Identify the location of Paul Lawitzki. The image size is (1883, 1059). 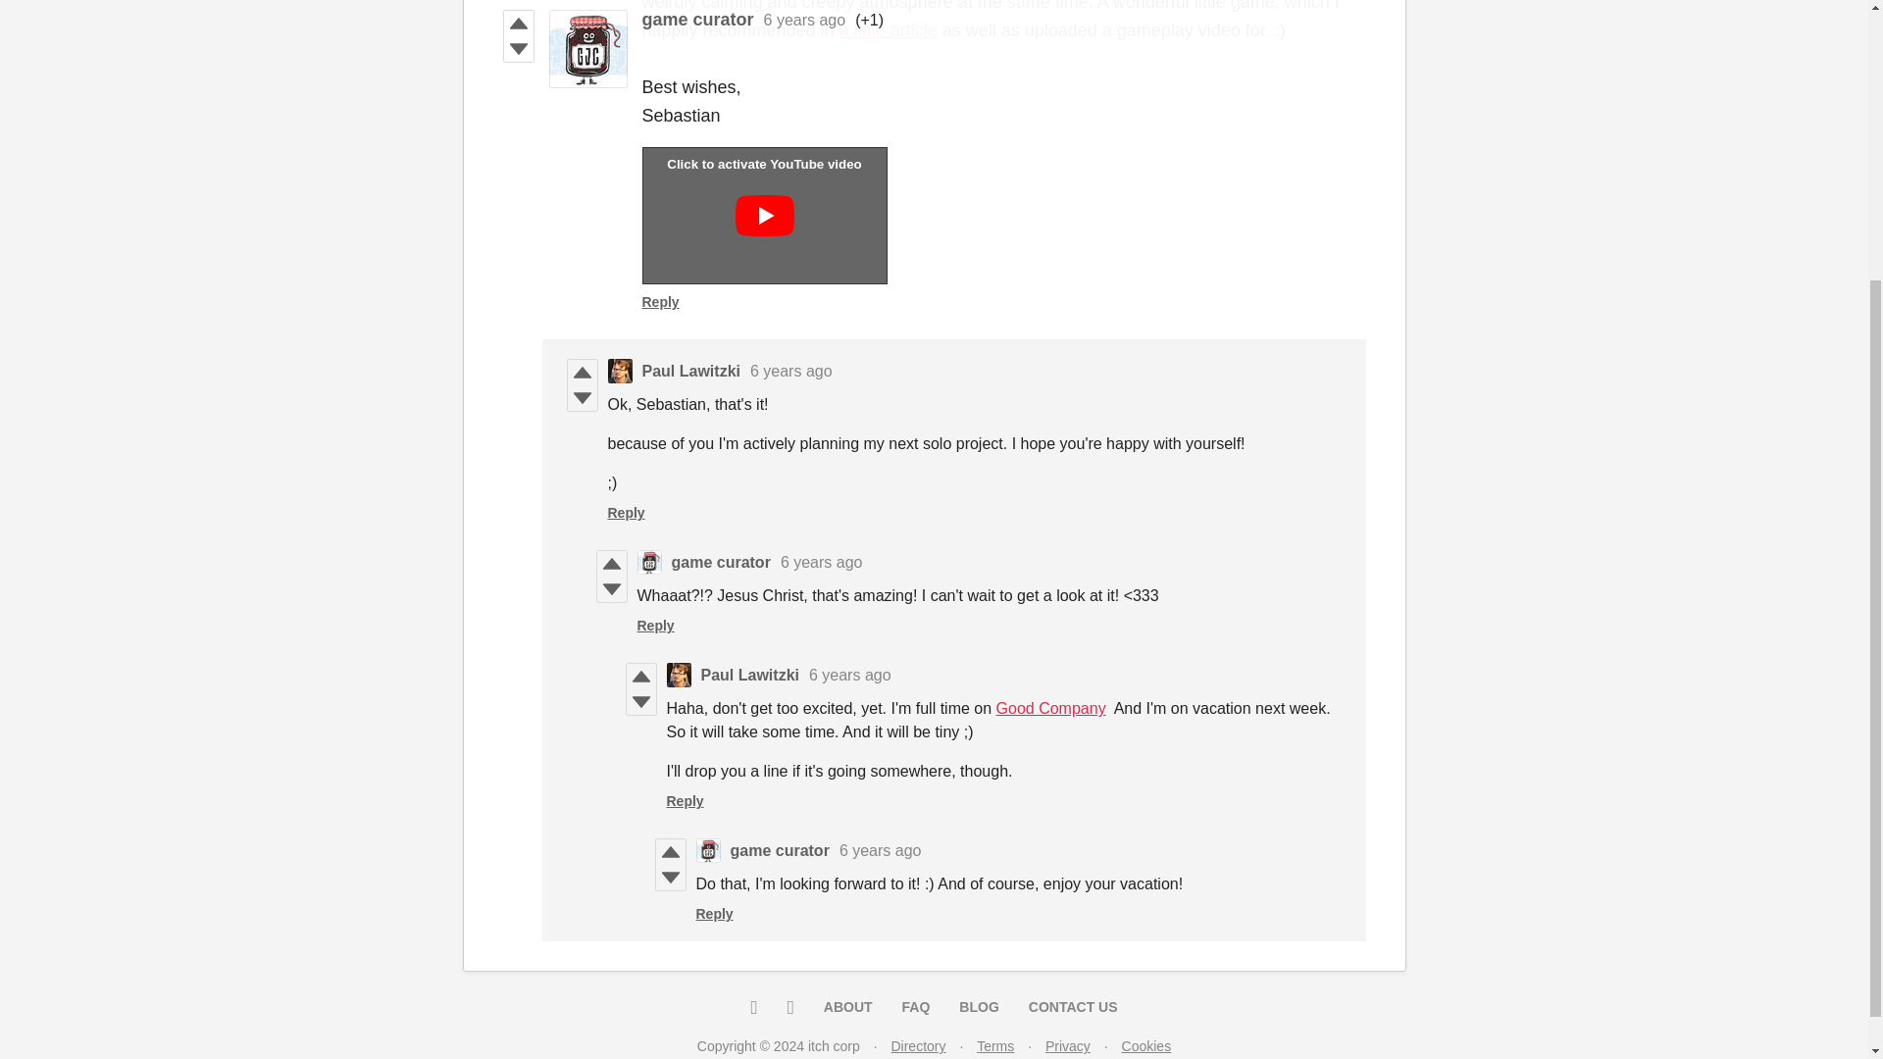
(690, 371).